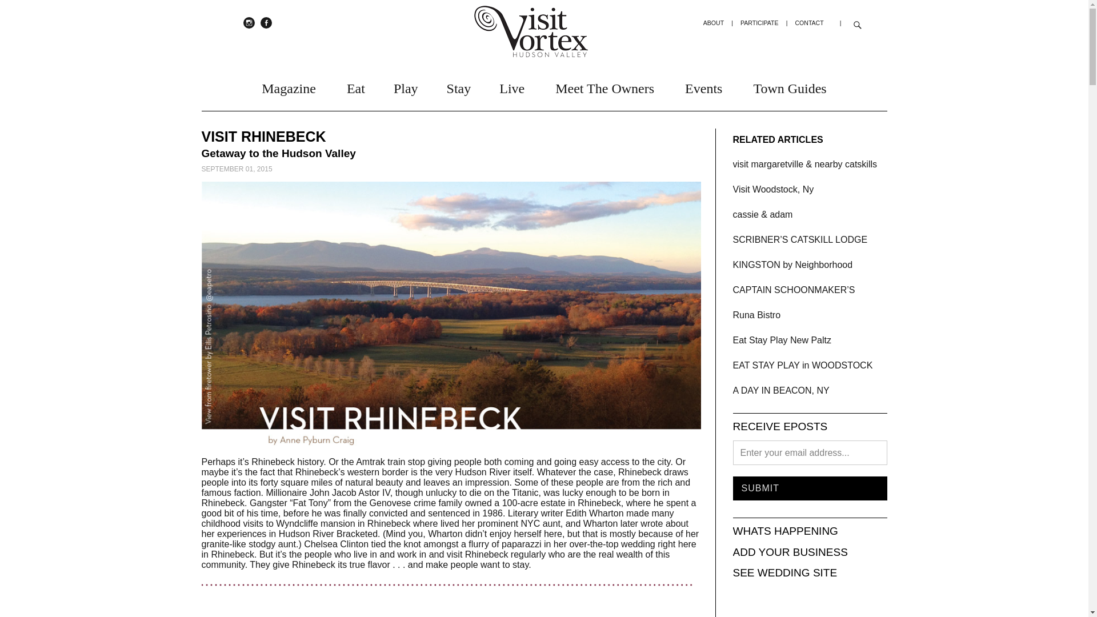 The width and height of the screenshot is (1097, 617). Describe the element at coordinates (266, 23) in the screenshot. I see `facebook` at that location.